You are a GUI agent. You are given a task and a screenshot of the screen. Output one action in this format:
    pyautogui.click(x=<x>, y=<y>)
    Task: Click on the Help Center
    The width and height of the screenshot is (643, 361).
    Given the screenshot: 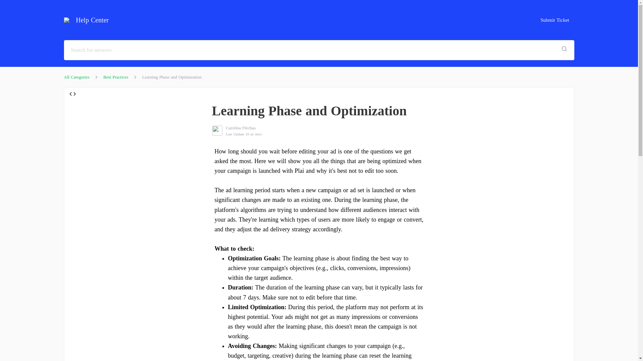 What is the action you would take?
    pyautogui.click(x=89, y=20)
    